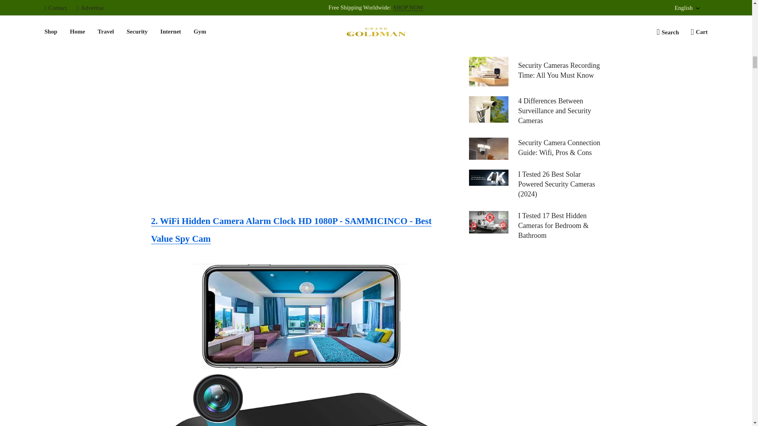 Image resolution: width=758 pixels, height=426 pixels. Describe the element at coordinates (256, 10) in the screenshot. I see `Blink discreet cam` at that location.